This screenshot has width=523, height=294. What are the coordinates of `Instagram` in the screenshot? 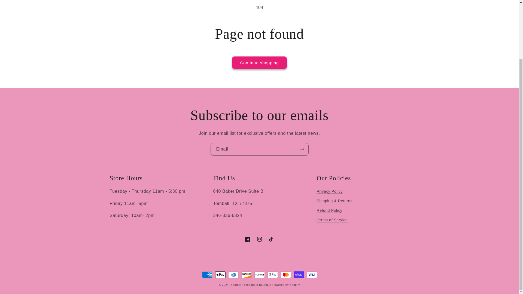 It's located at (259, 239).